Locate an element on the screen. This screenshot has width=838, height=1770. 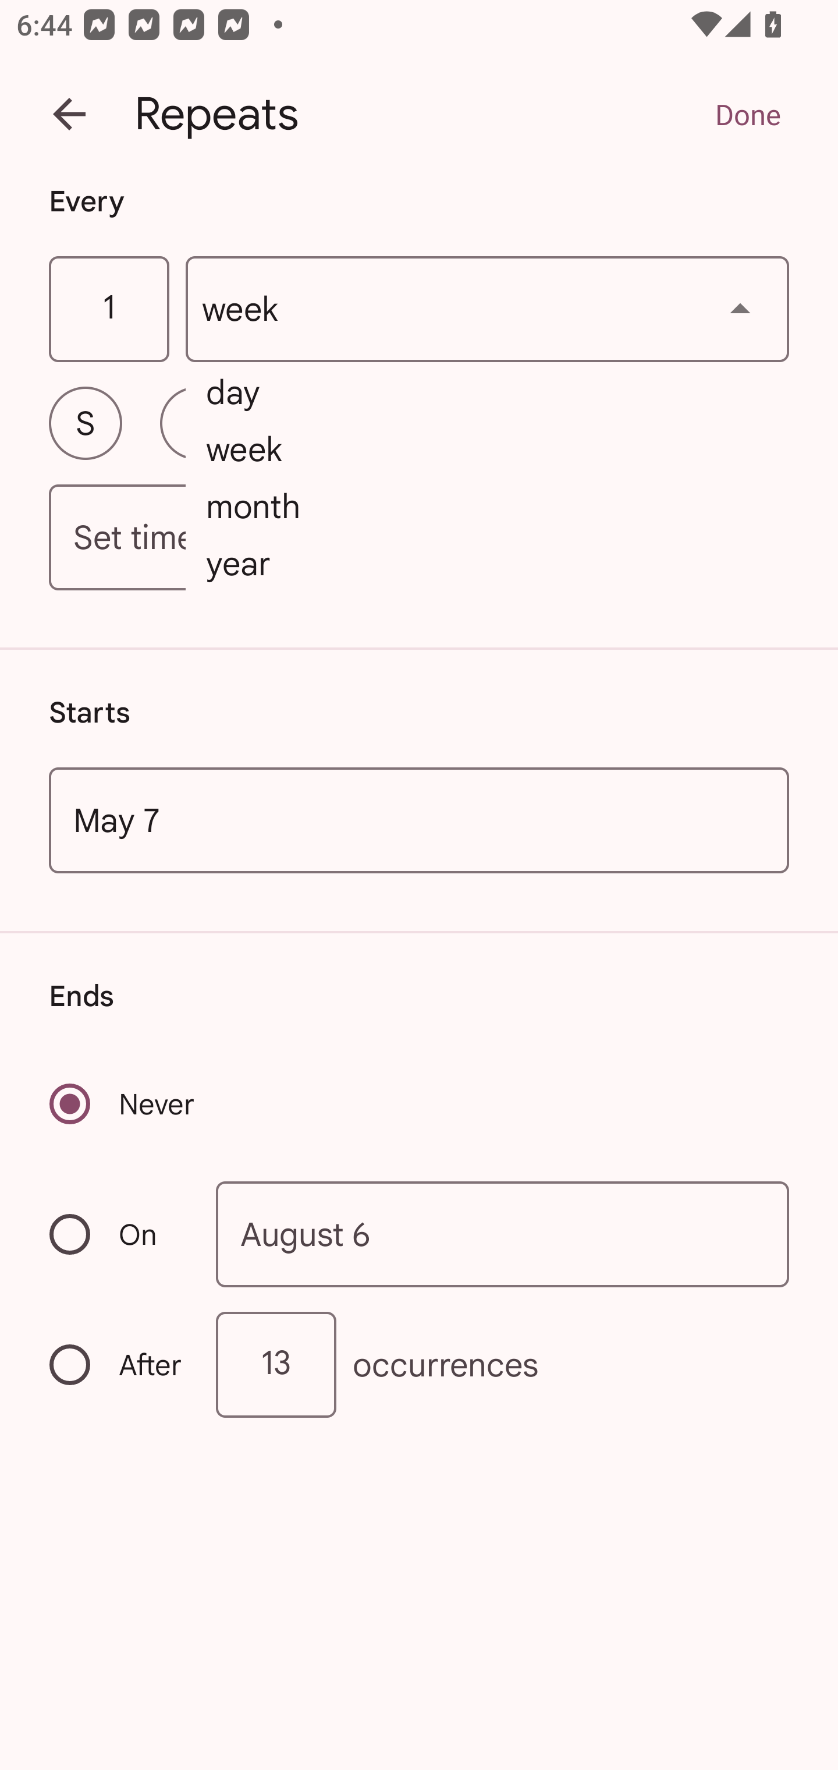
week is located at coordinates (488, 310).